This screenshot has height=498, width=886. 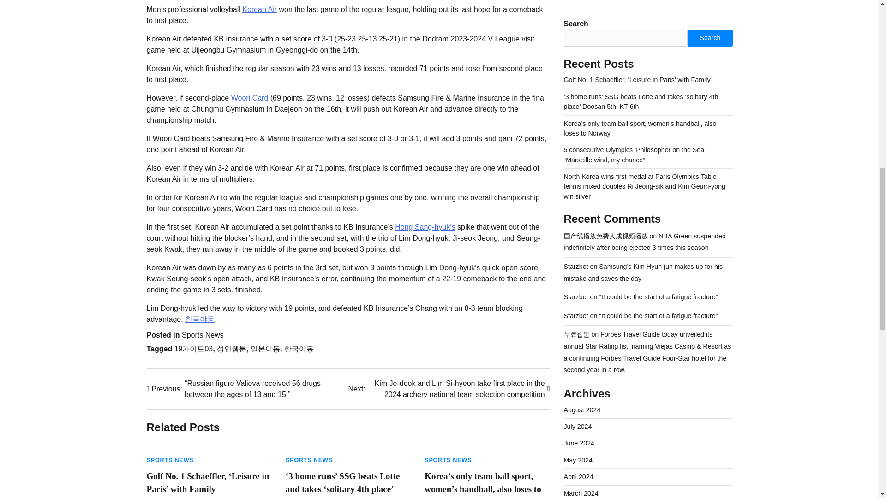 What do you see at coordinates (250, 98) in the screenshot?
I see `Woori Card` at bounding box center [250, 98].